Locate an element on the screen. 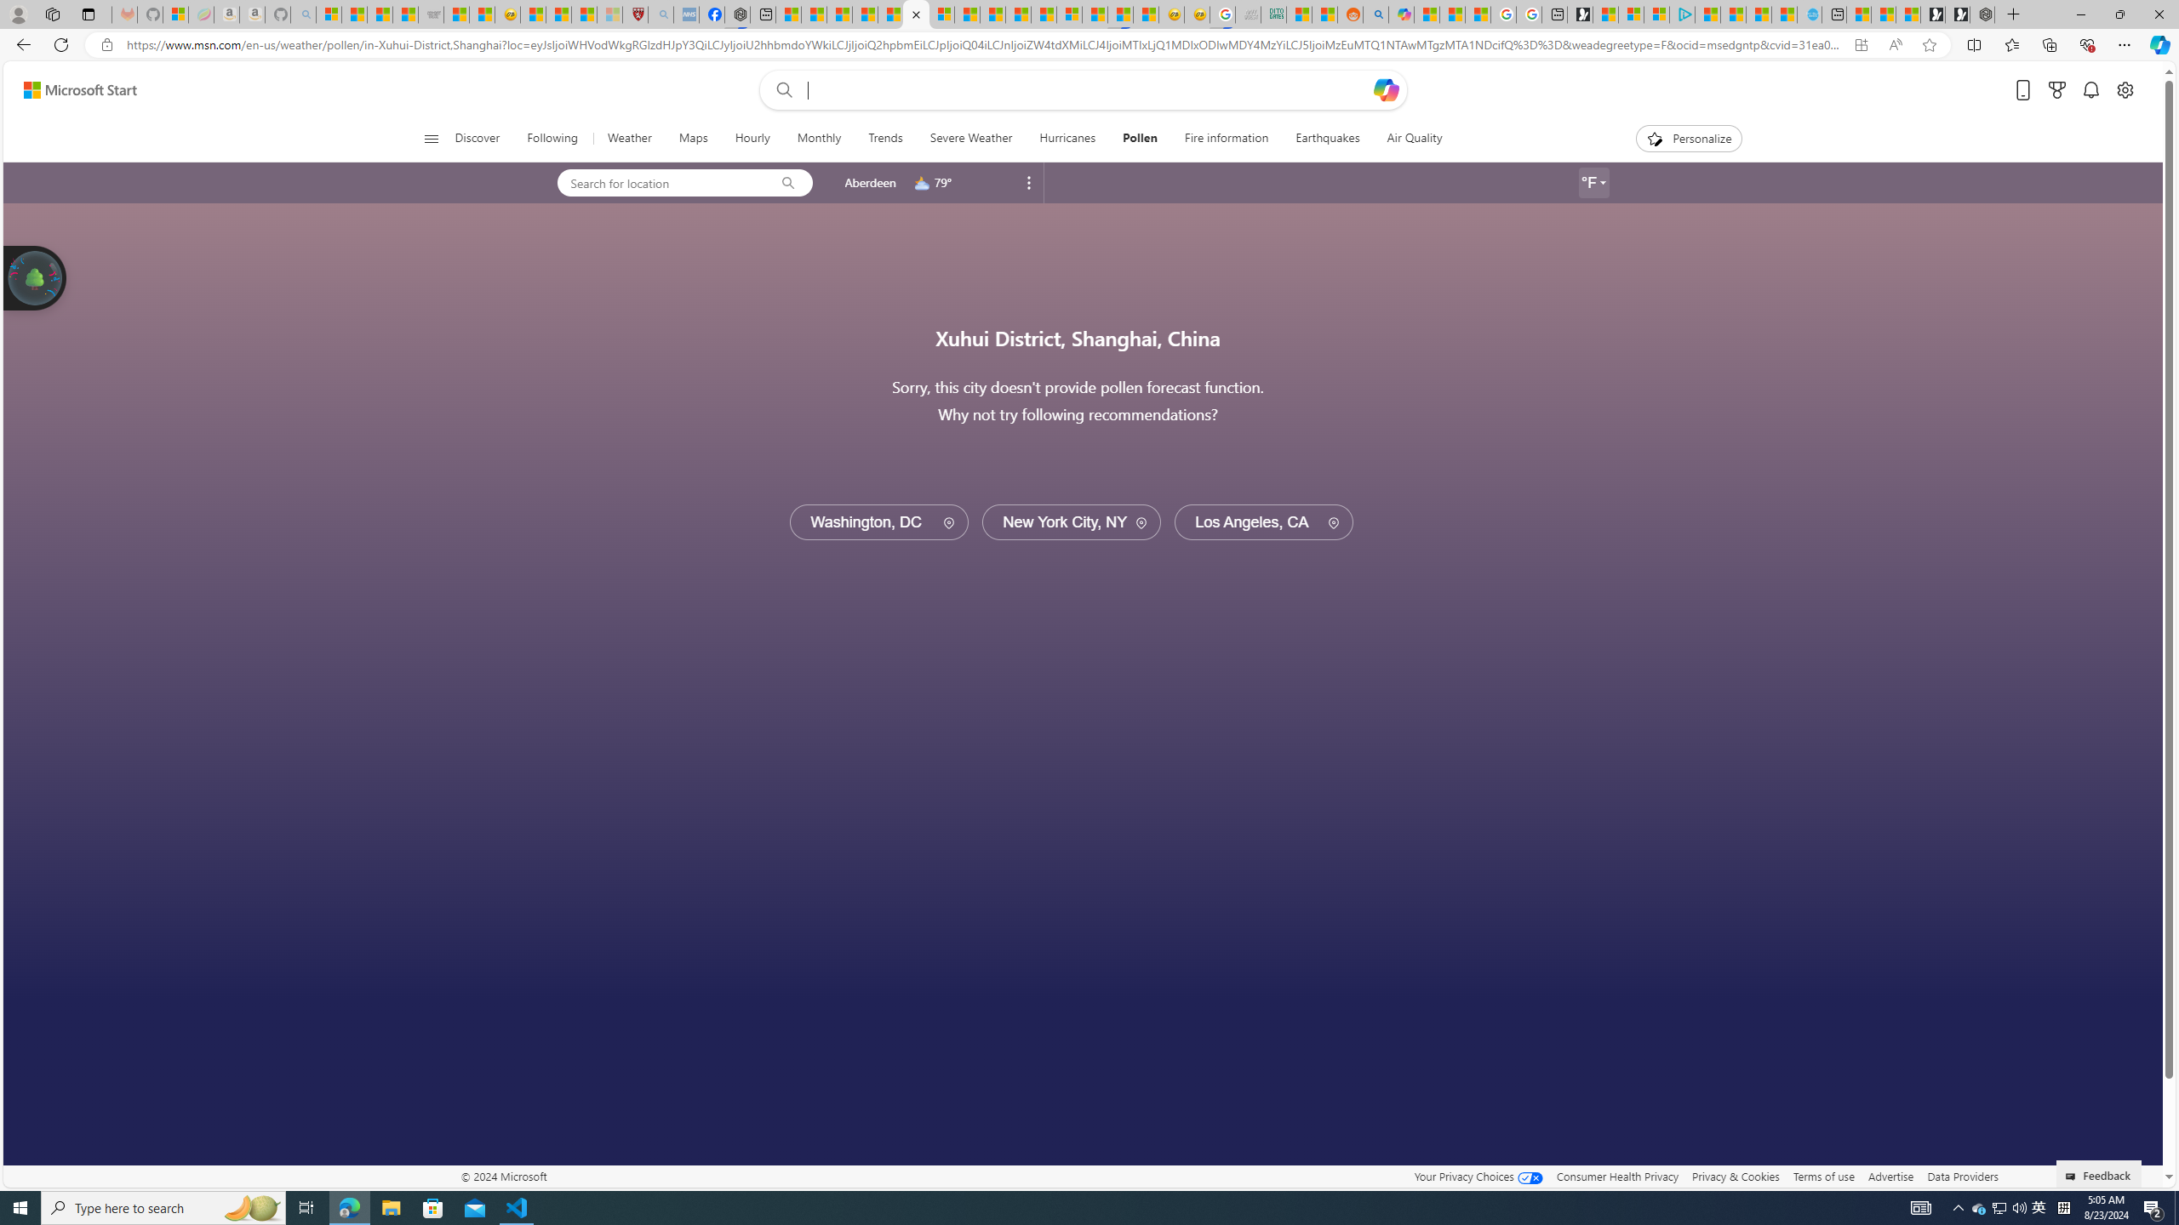 This screenshot has height=1225, width=2179. Monthly is located at coordinates (819, 139).